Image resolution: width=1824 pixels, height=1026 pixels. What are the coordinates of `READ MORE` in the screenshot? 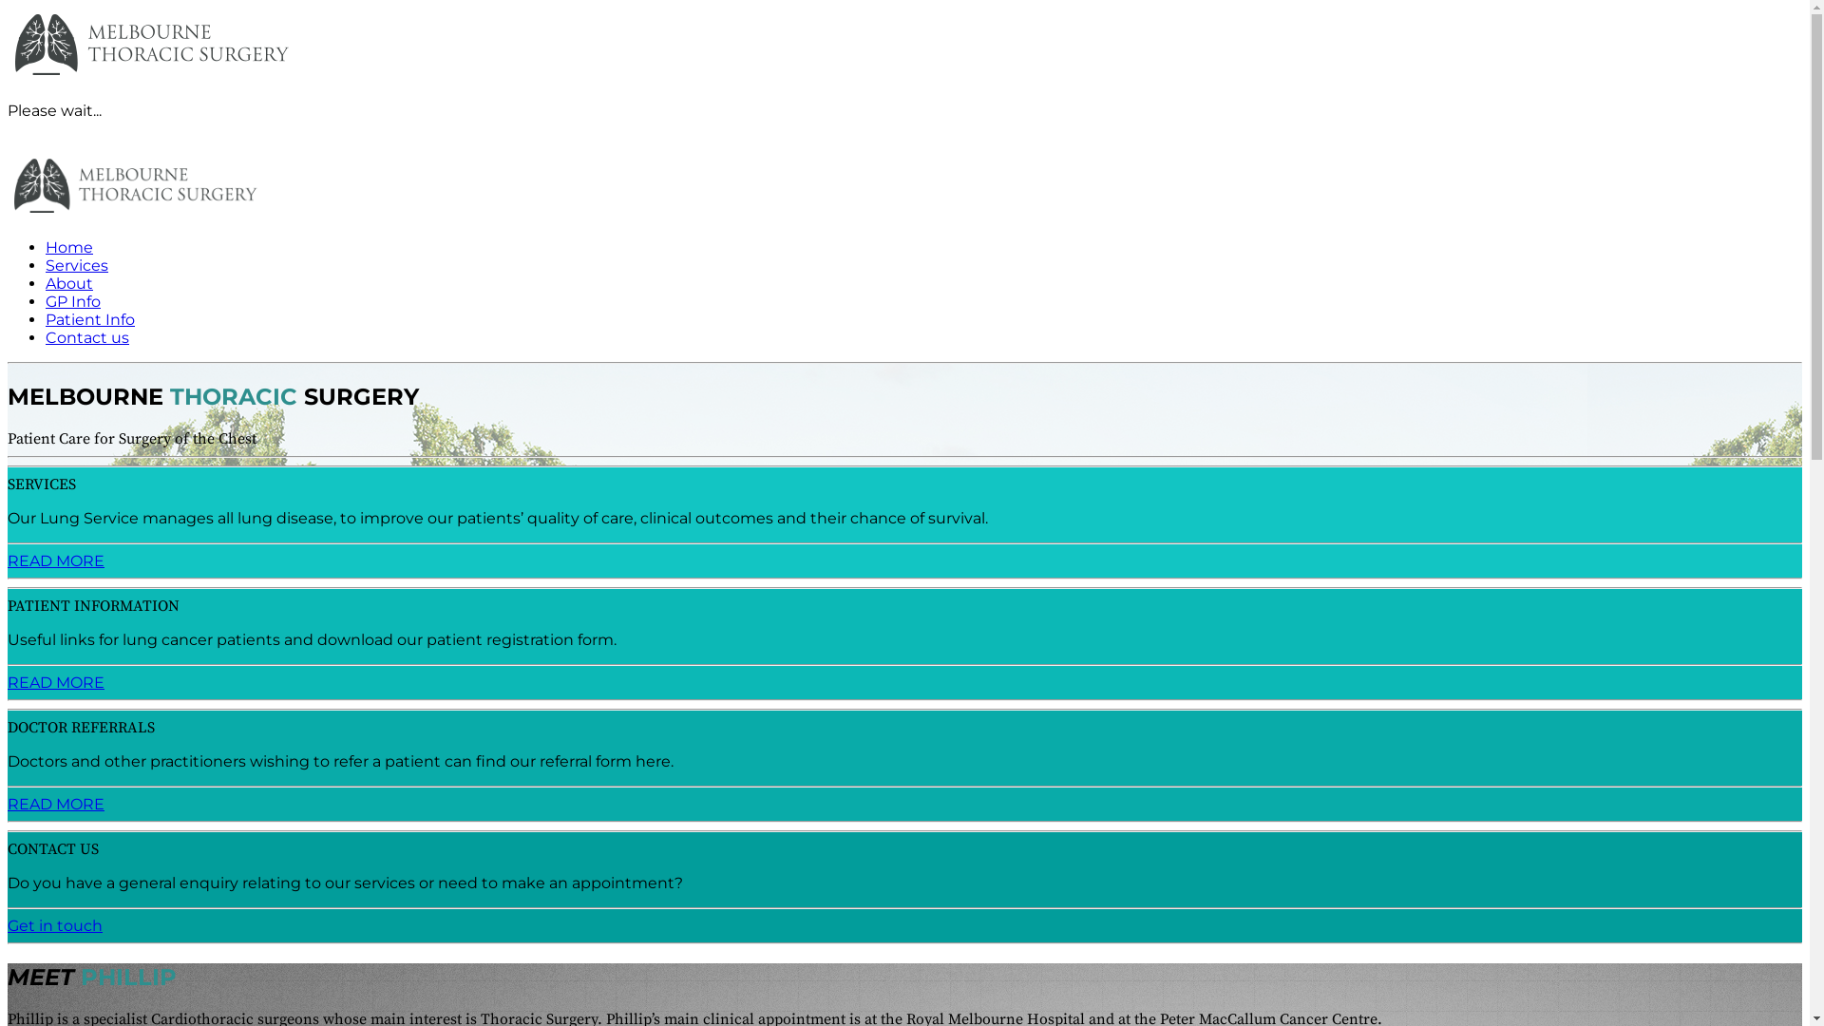 It's located at (56, 682).